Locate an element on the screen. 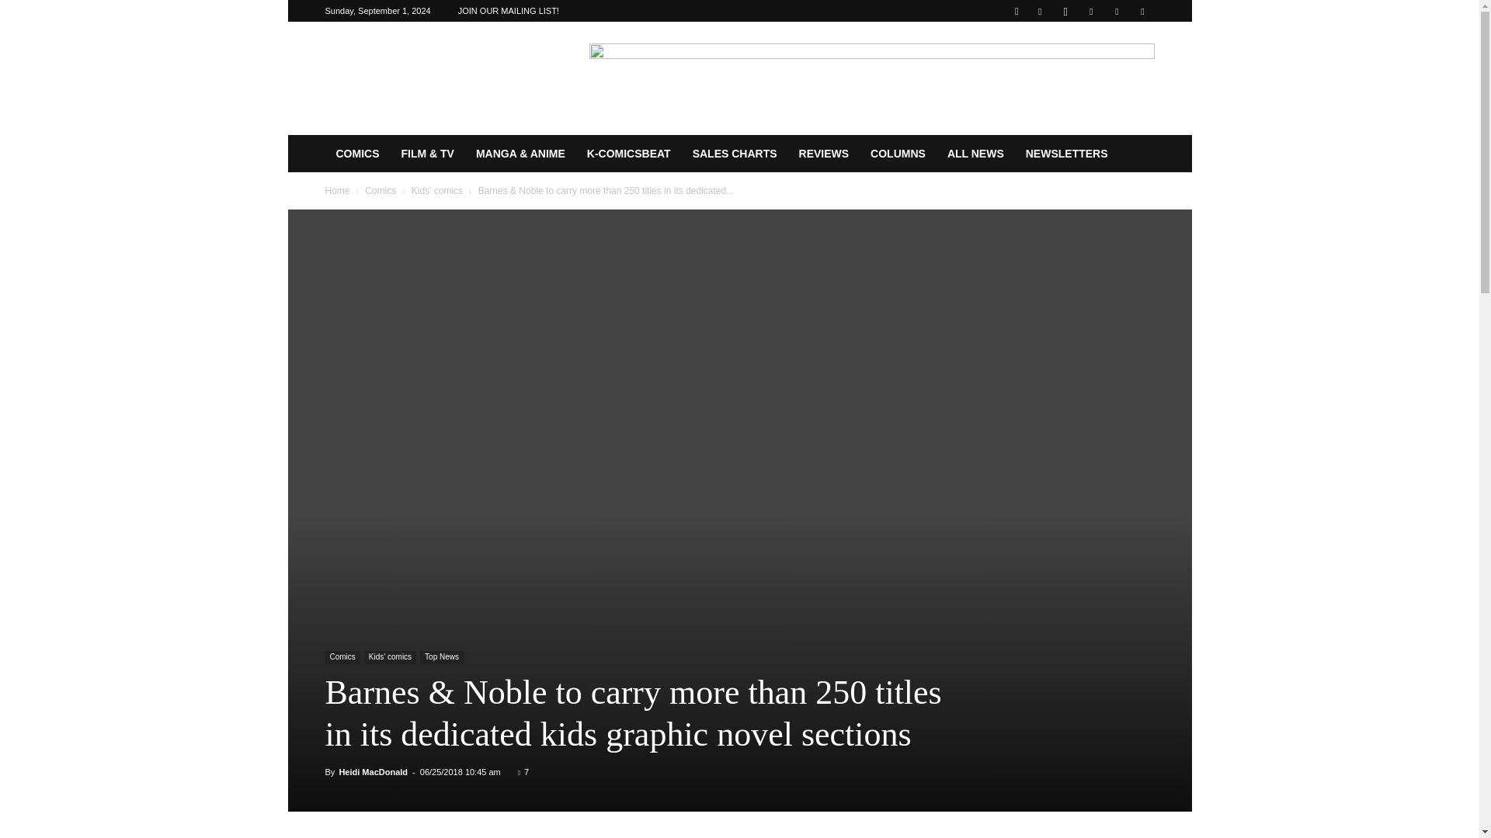 This screenshot has width=1491, height=838. Twitter is located at coordinates (1117, 11).